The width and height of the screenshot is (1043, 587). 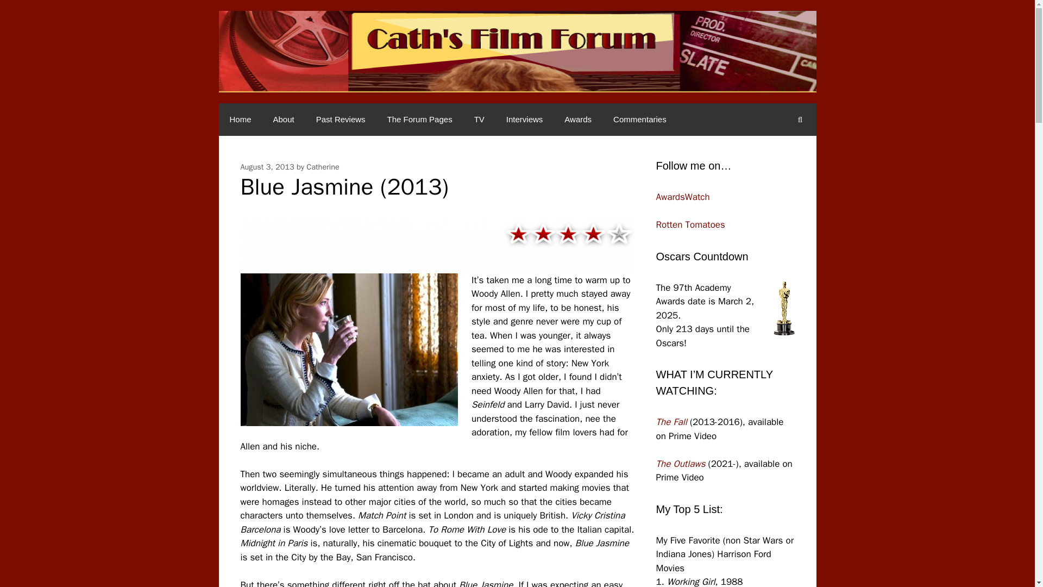 What do you see at coordinates (323, 167) in the screenshot?
I see `Catherine` at bounding box center [323, 167].